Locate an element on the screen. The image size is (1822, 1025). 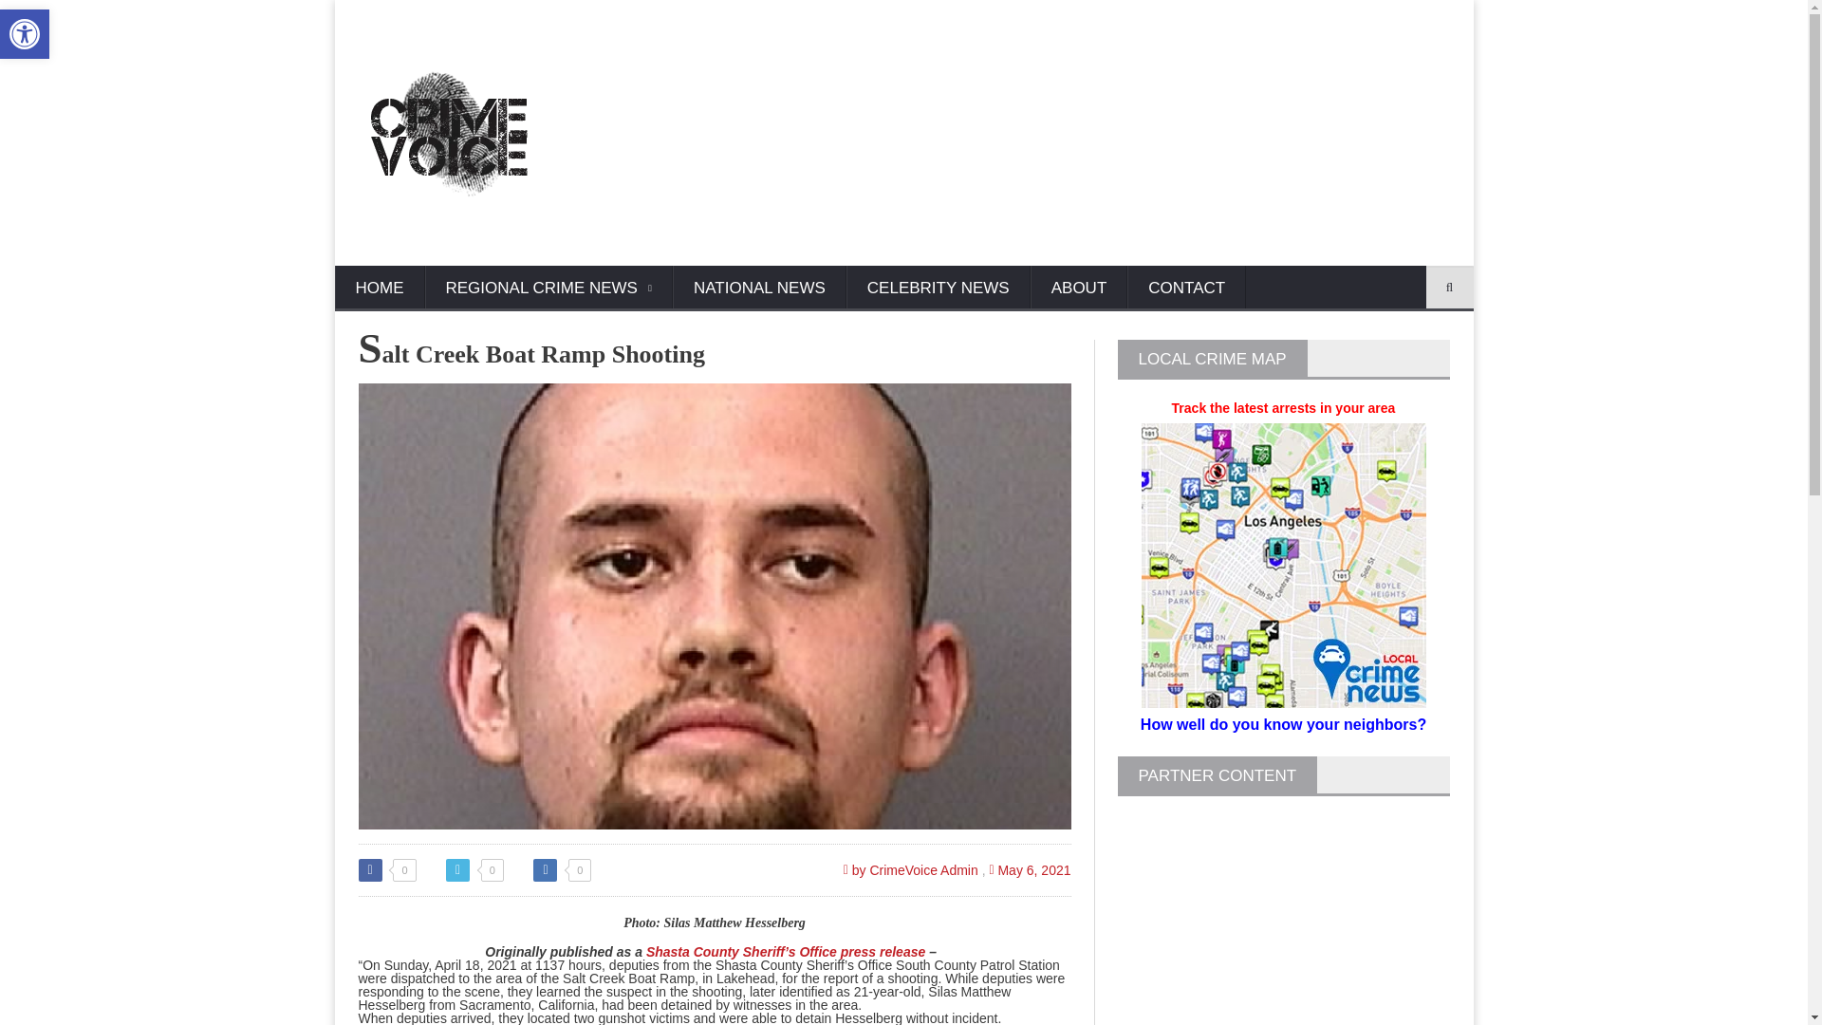
ABOUT is located at coordinates (1079, 289).